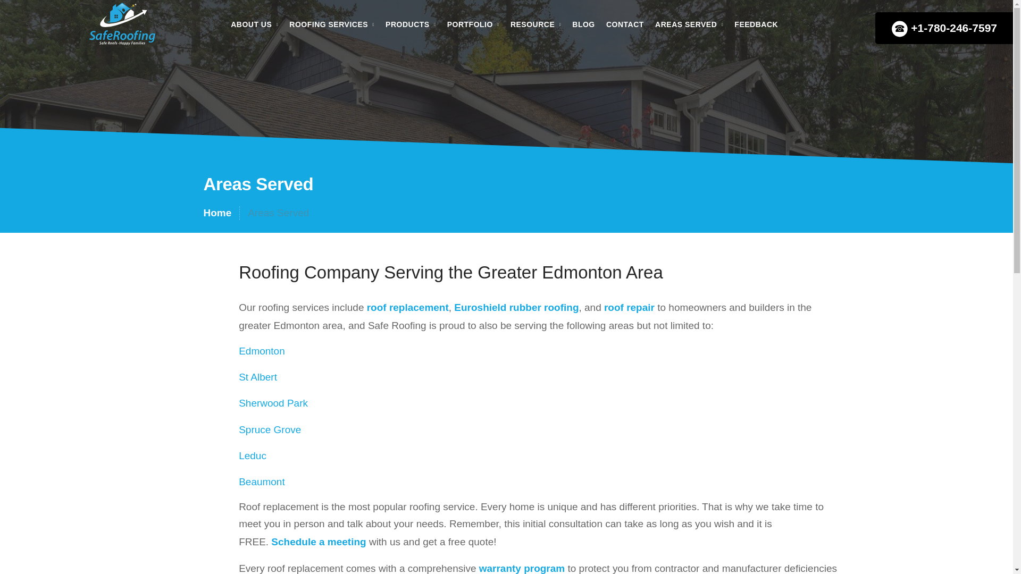 The image size is (1021, 574). Describe the element at coordinates (583, 24) in the screenshot. I see `BLOG` at that location.